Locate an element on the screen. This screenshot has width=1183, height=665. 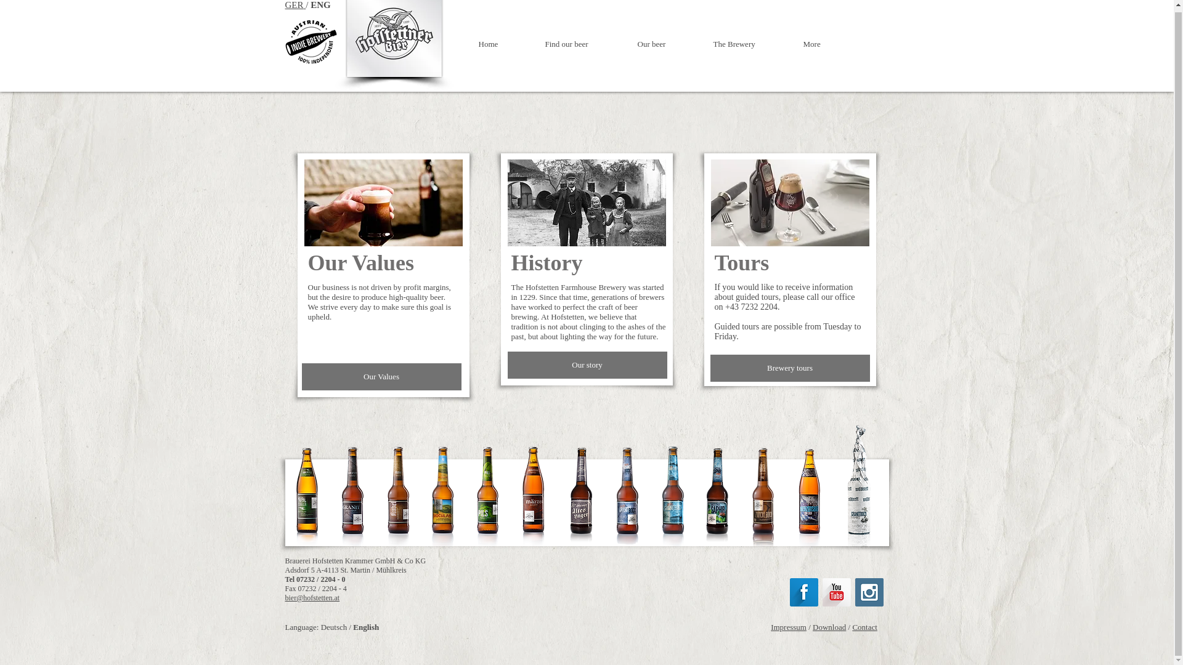
Our story is located at coordinates (587, 365).